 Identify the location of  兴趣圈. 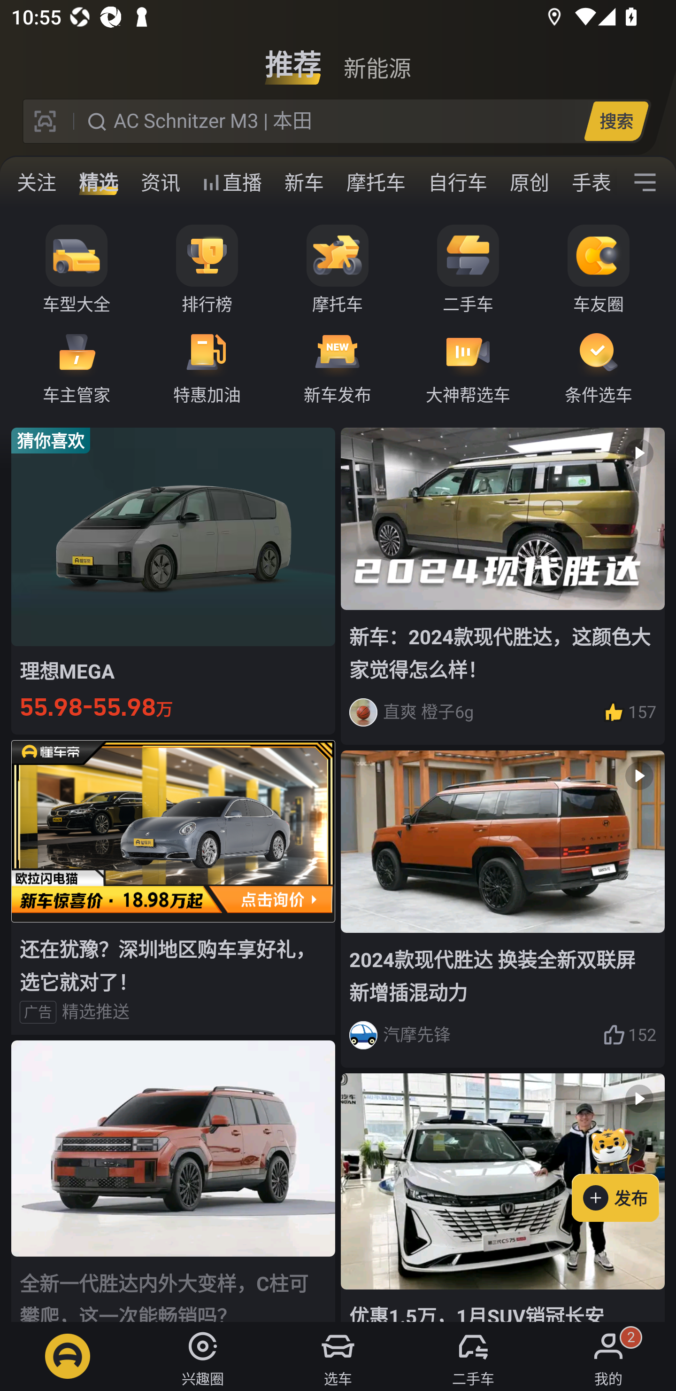
(203, 1356).